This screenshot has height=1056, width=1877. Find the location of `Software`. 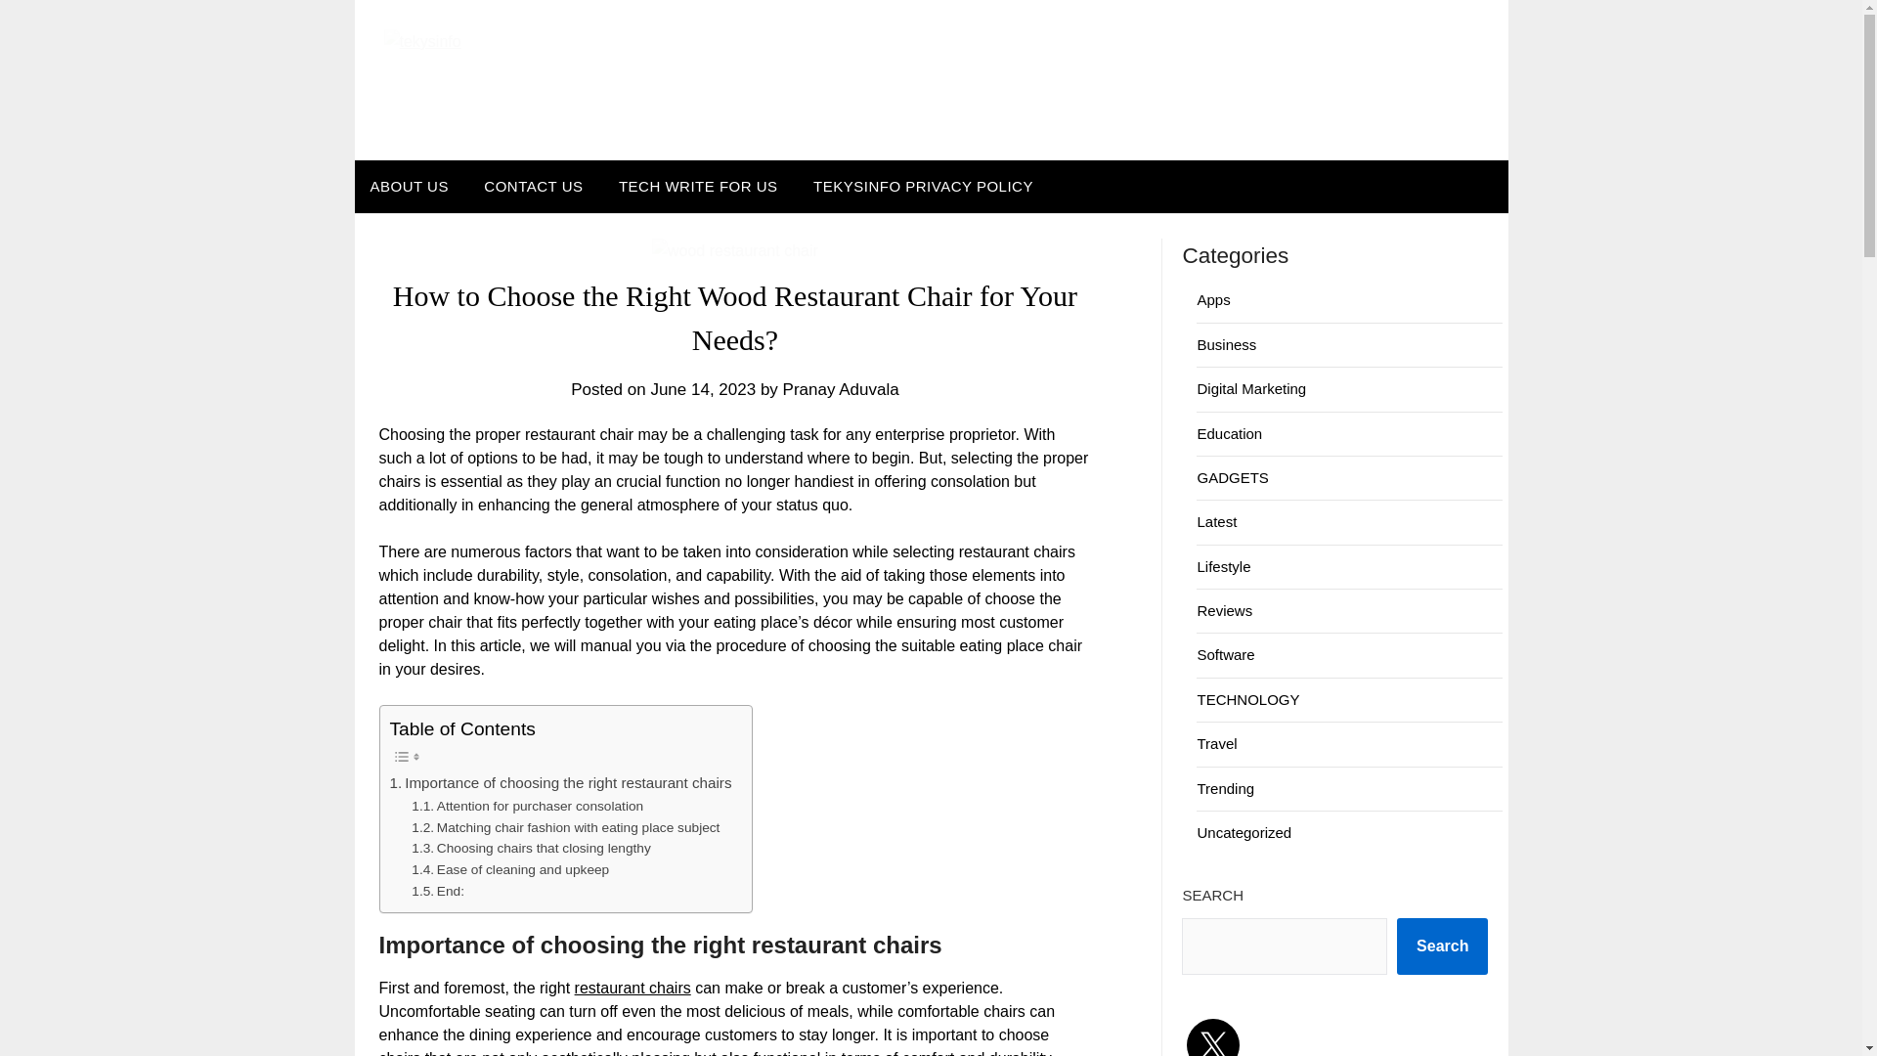

Software is located at coordinates (1225, 654).